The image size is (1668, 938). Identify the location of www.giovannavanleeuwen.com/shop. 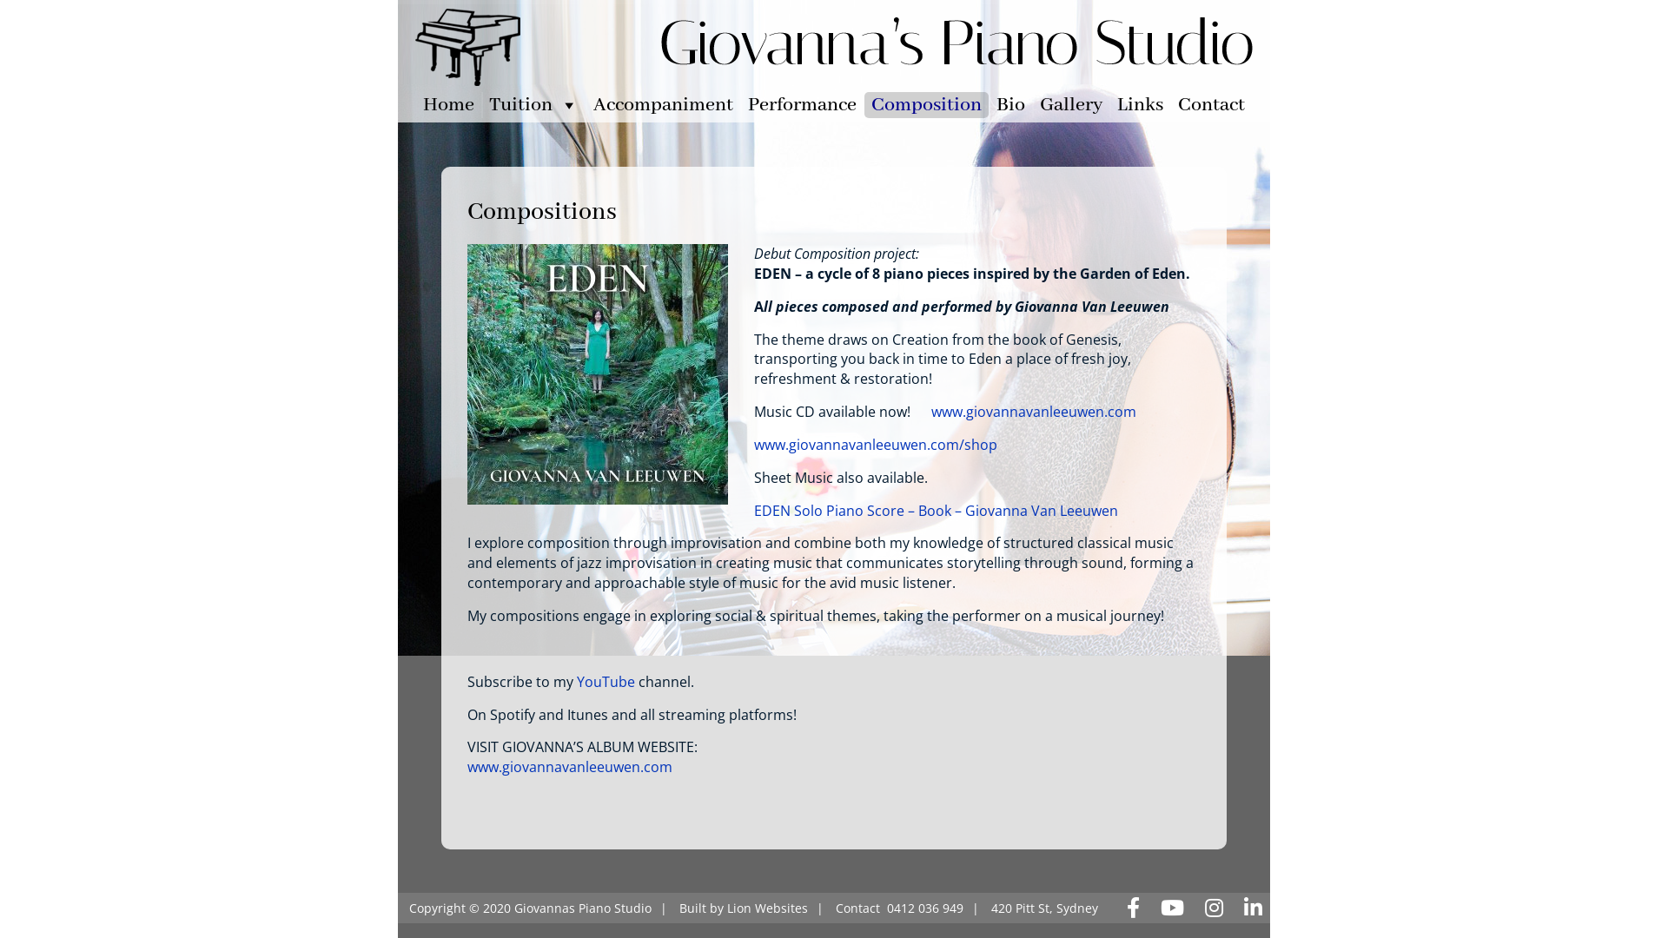
(876, 445).